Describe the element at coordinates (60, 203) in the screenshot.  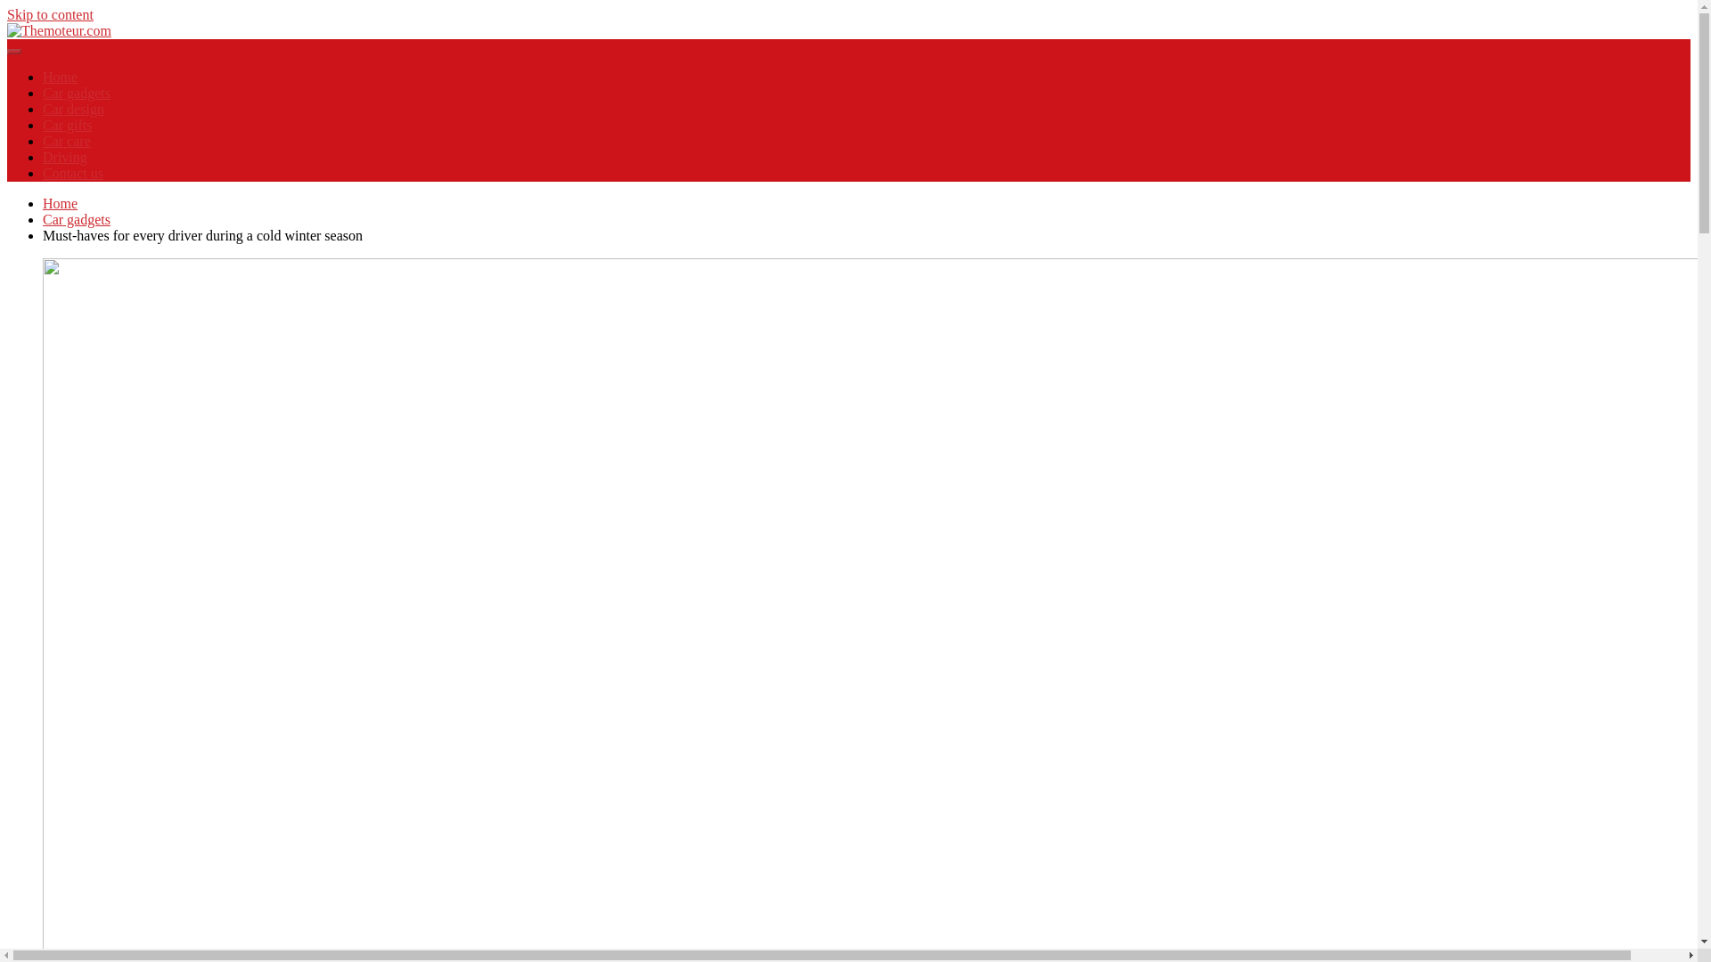
I see `Home` at that location.